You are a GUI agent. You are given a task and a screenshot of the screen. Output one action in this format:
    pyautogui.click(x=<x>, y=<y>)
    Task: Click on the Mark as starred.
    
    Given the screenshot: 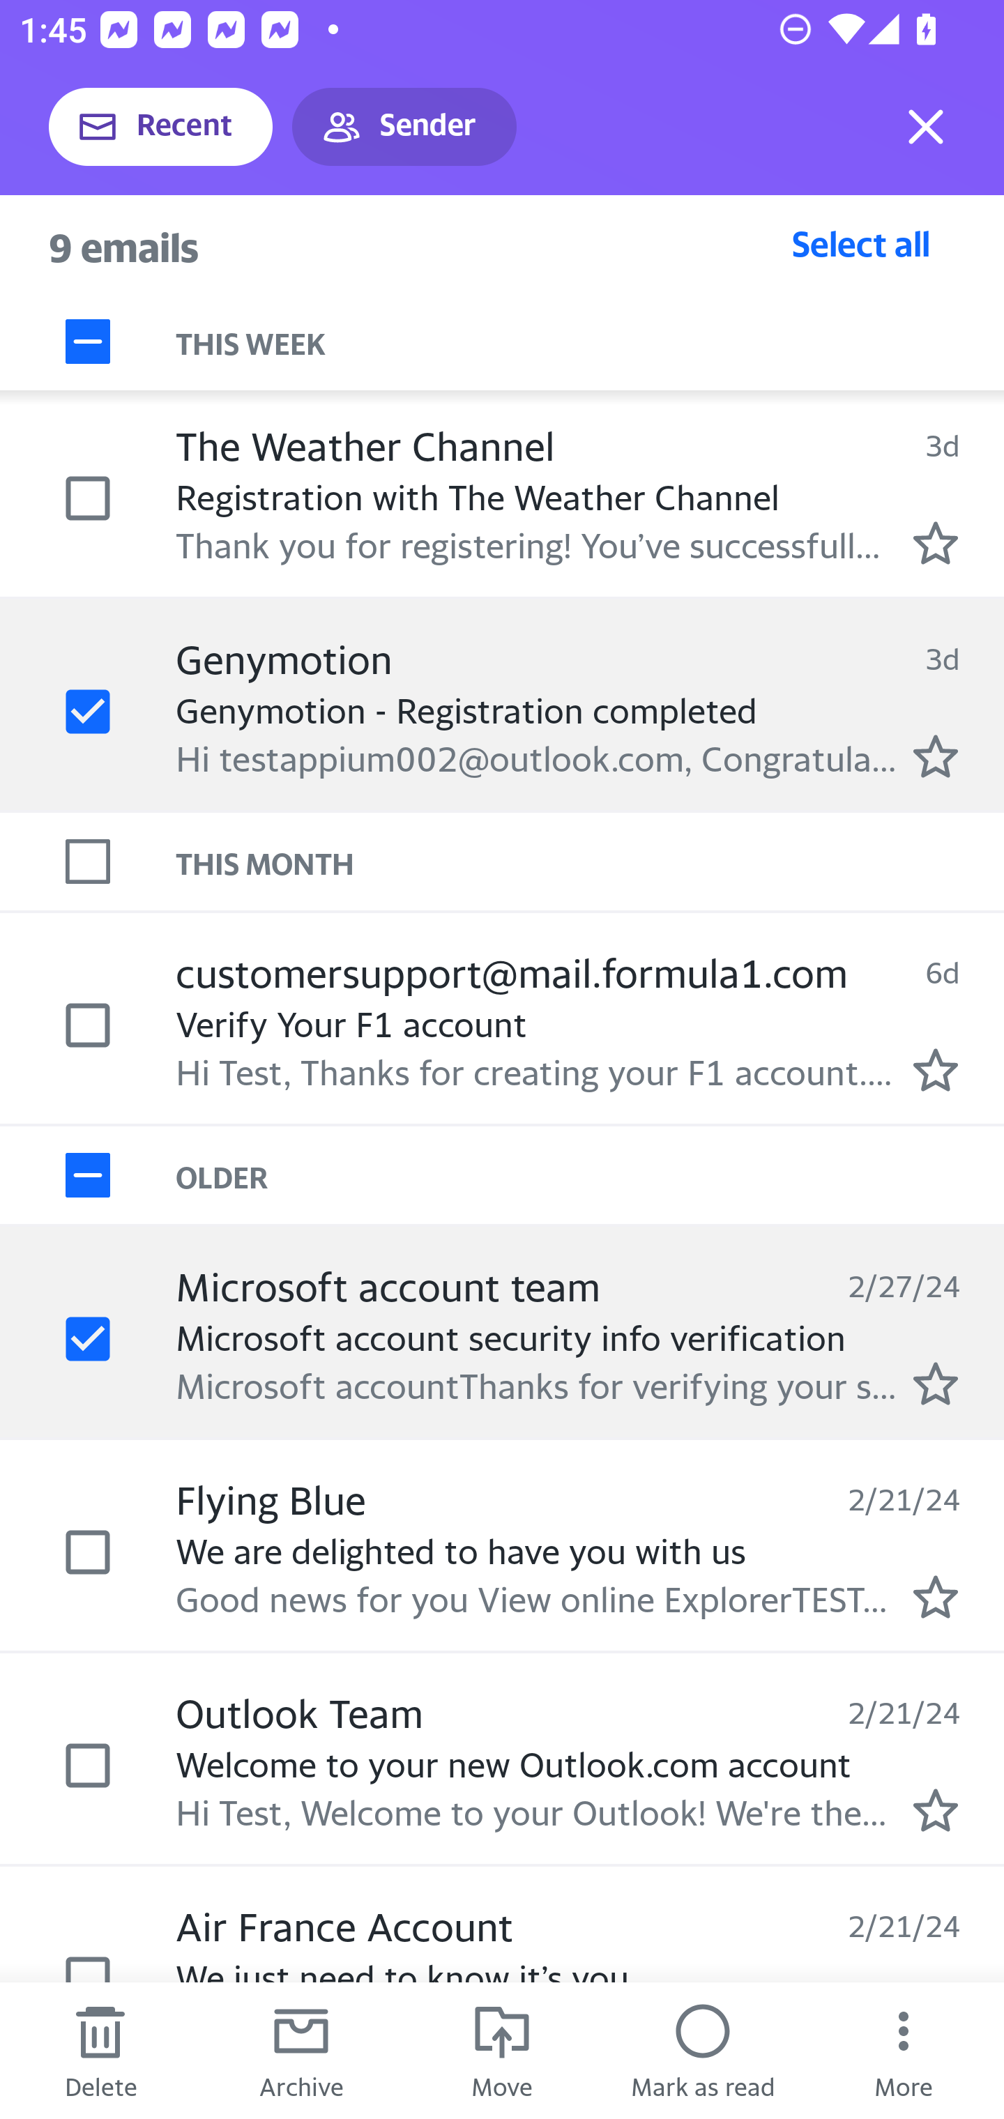 What is the action you would take?
    pyautogui.click(x=936, y=1596)
    